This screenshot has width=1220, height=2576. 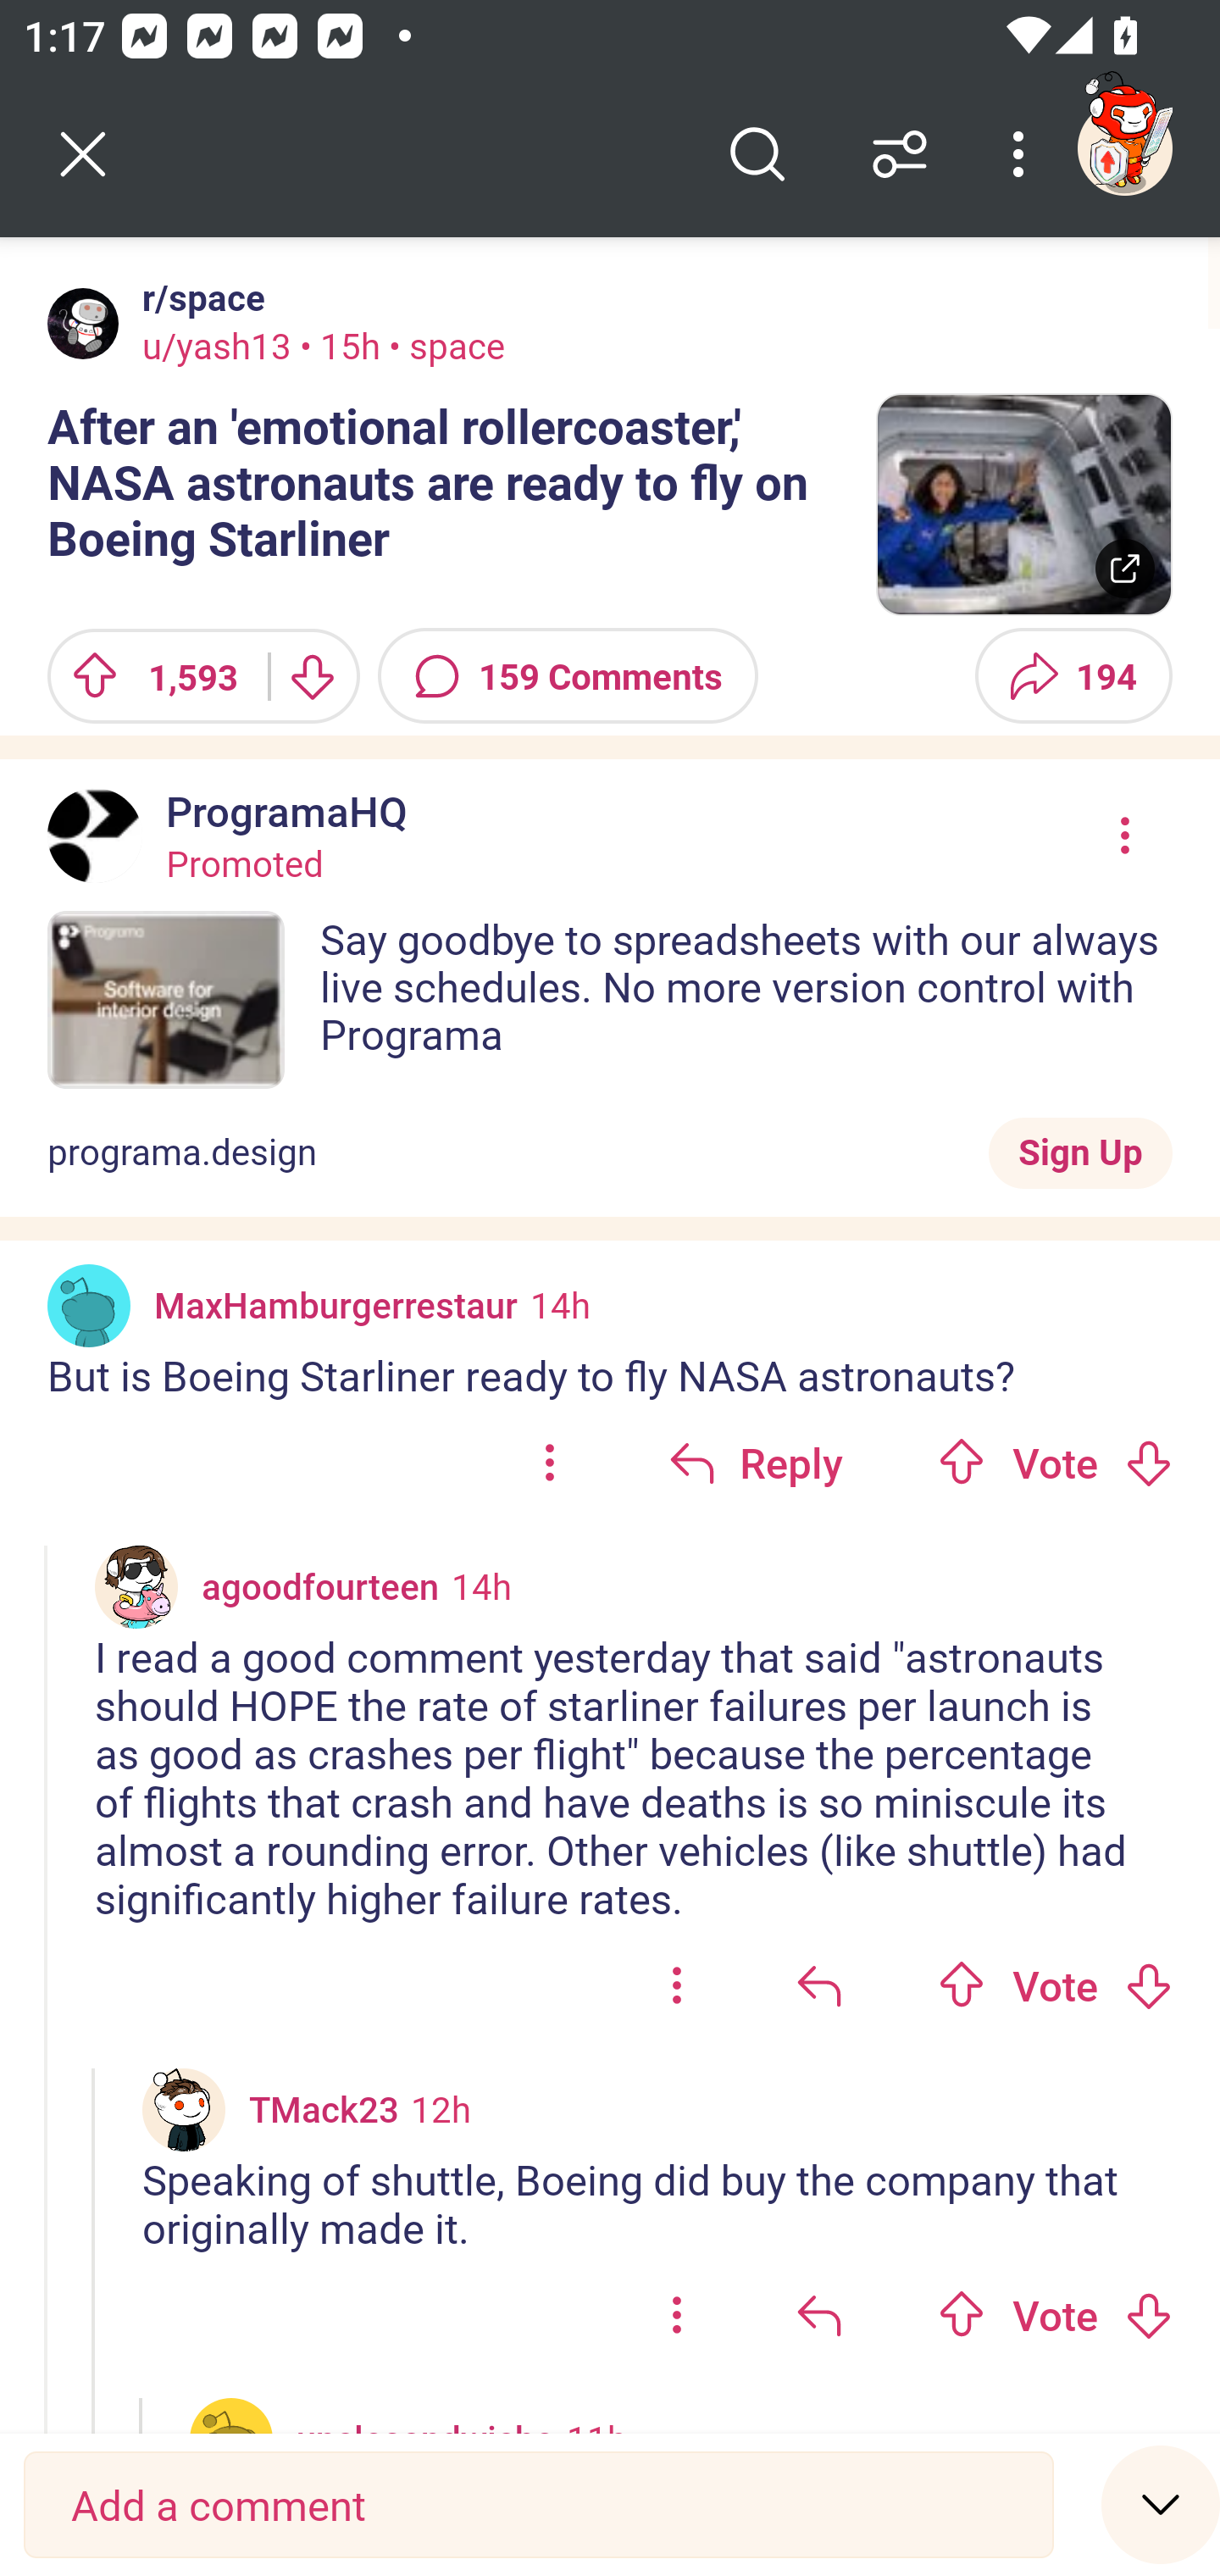 I want to click on Custom avatar, so click(x=136, y=1586).